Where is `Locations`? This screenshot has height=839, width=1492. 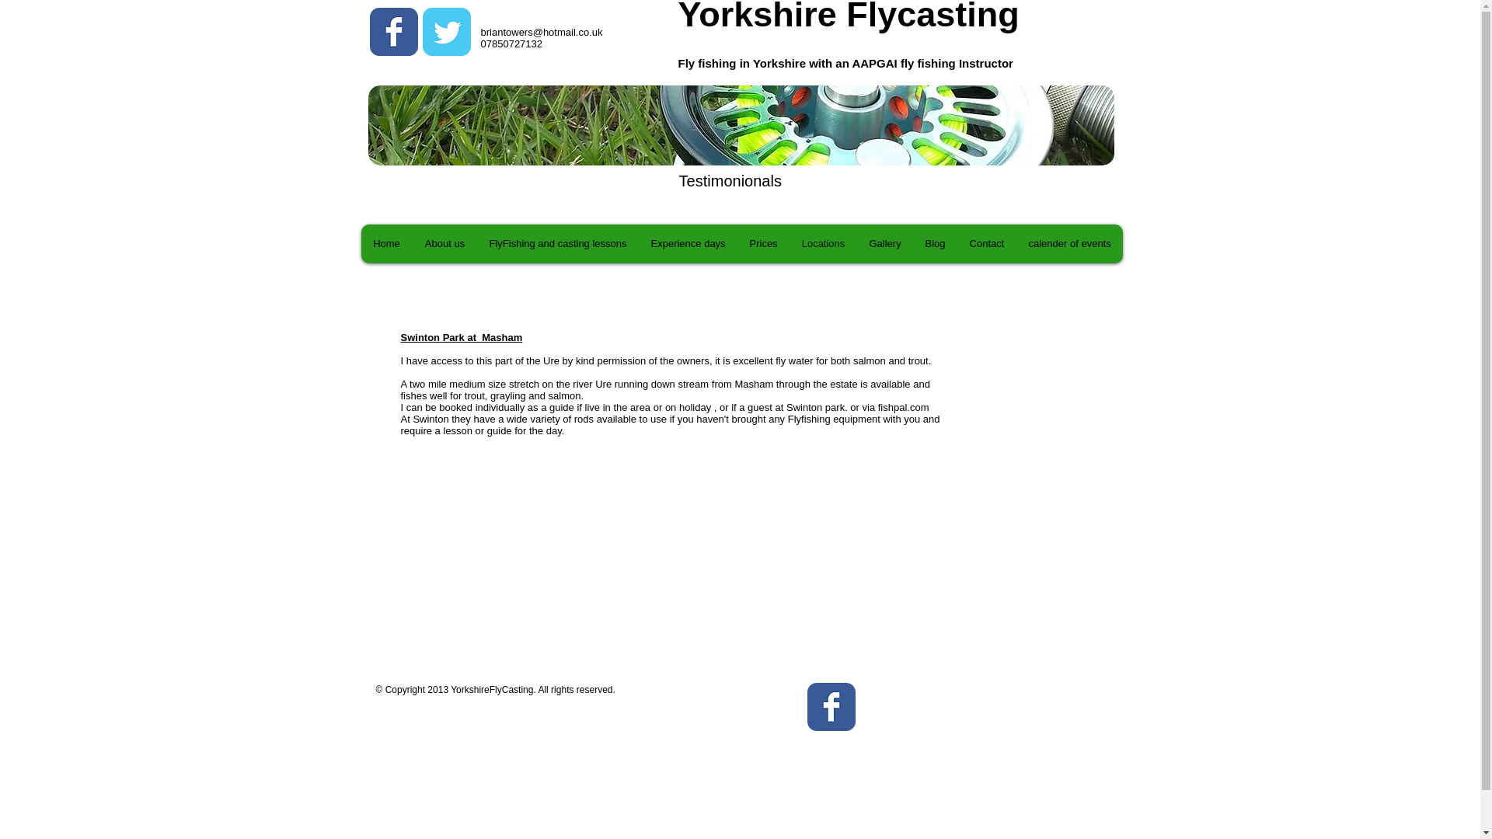
Locations is located at coordinates (822, 244).